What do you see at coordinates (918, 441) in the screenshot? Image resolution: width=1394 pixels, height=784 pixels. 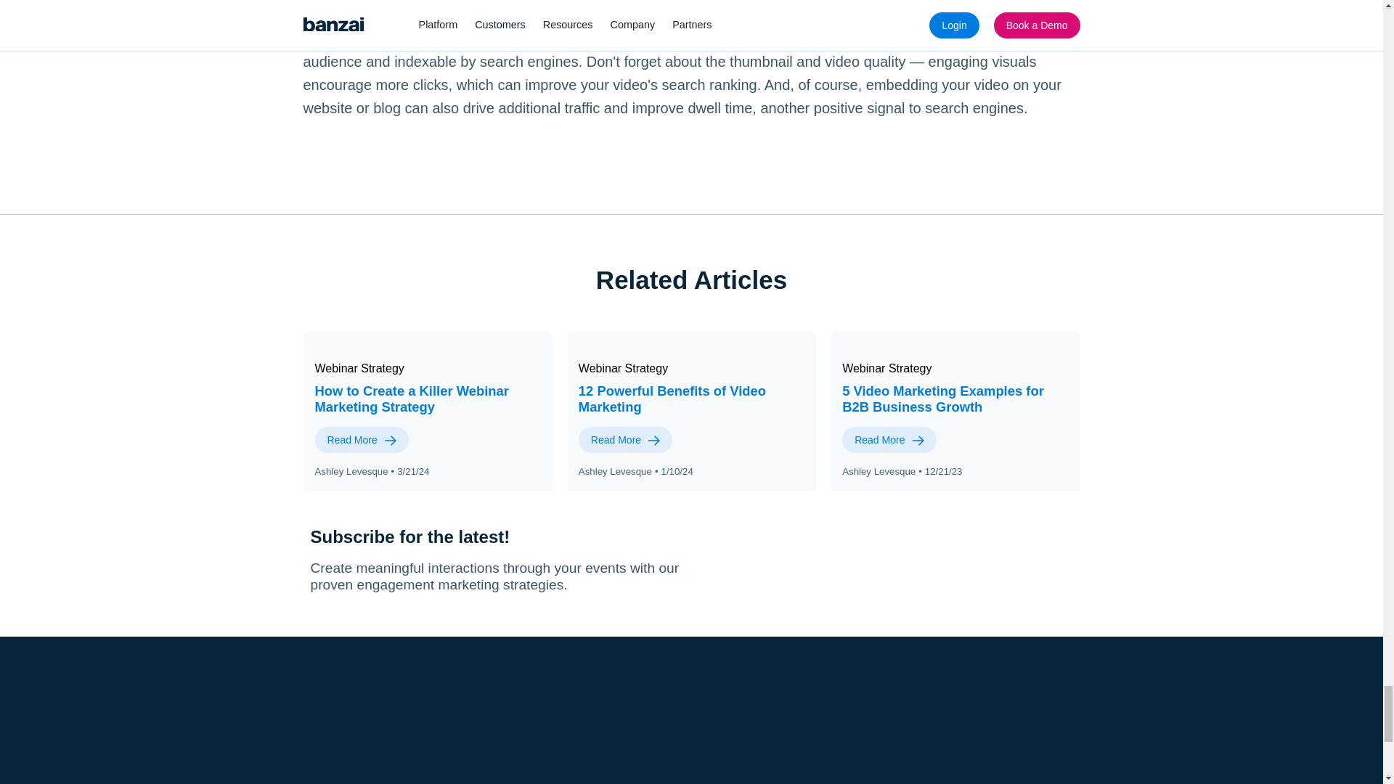 I see `Arrow Right` at bounding box center [918, 441].